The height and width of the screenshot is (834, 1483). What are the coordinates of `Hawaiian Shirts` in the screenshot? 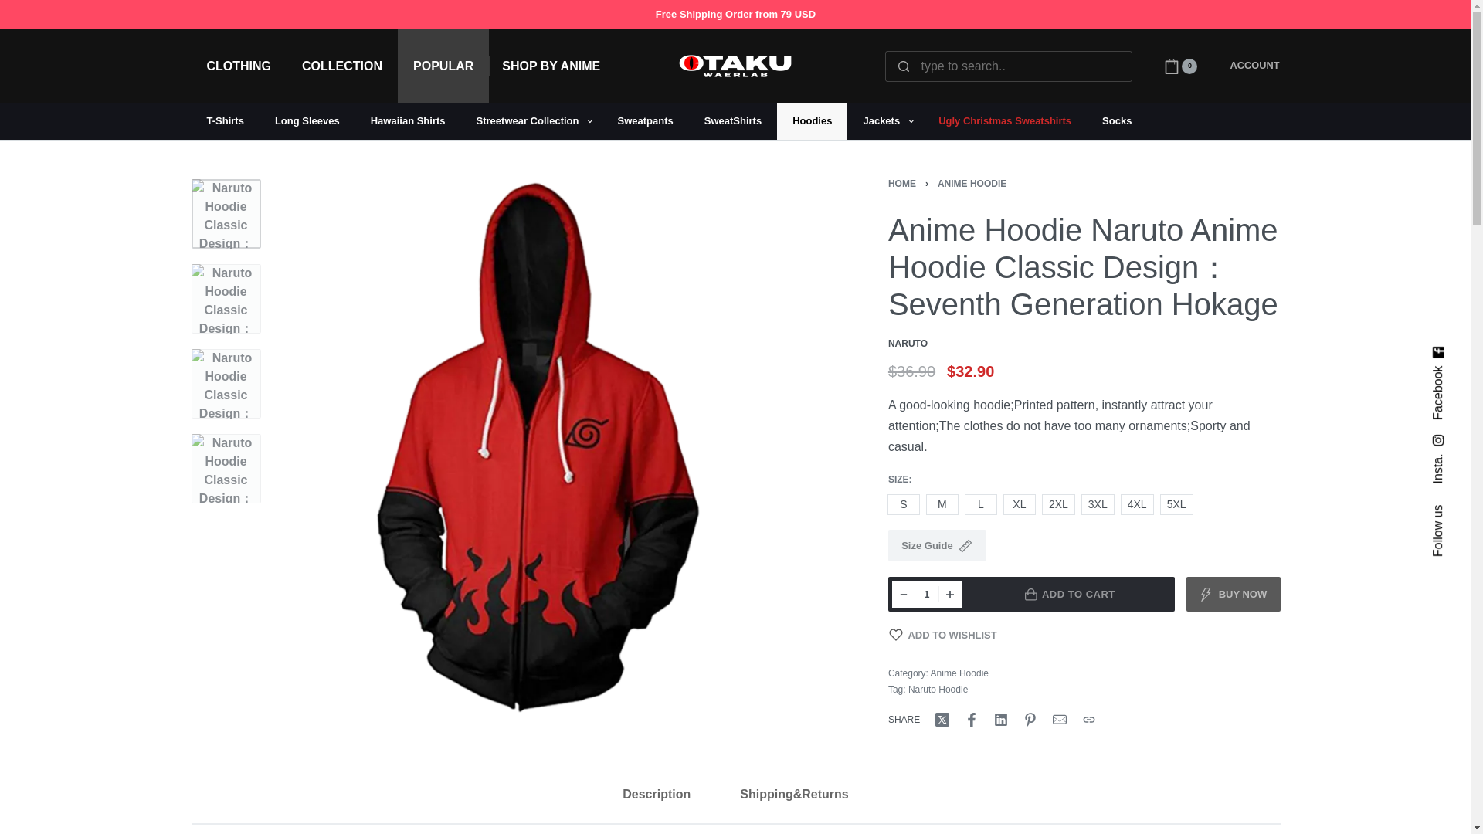 It's located at (408, 120).